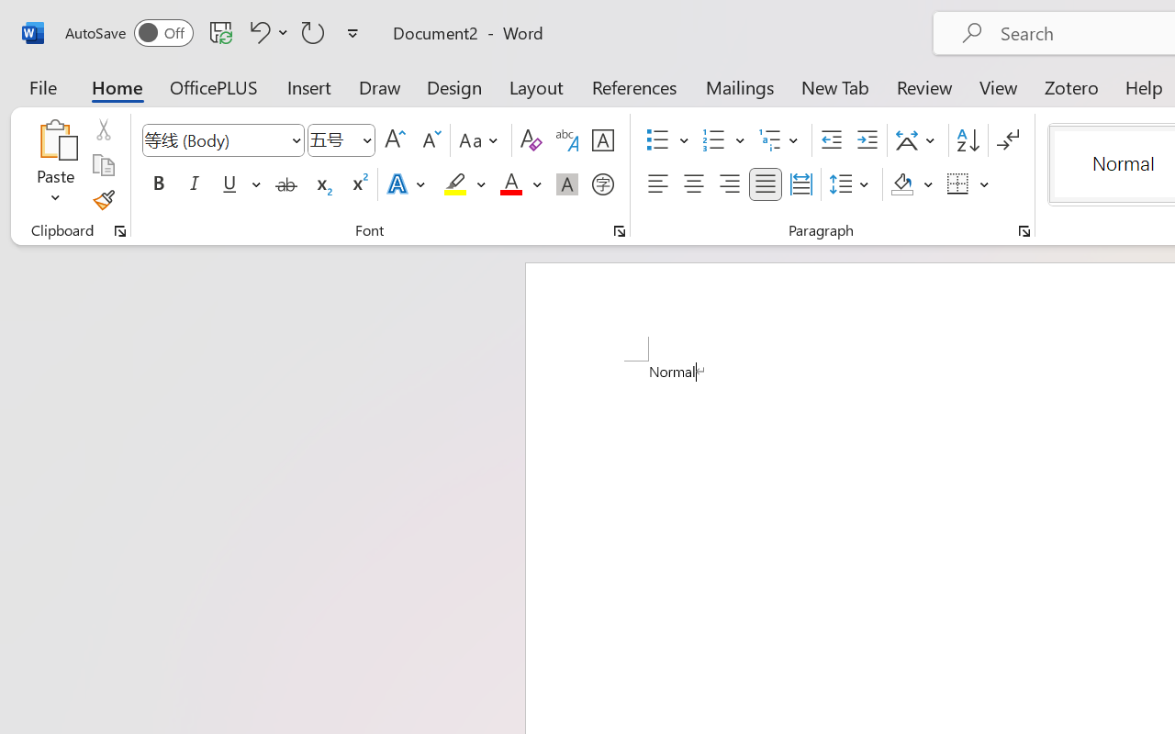 The image size is (1175, 734). I want to click on Font, so click(215, 139).